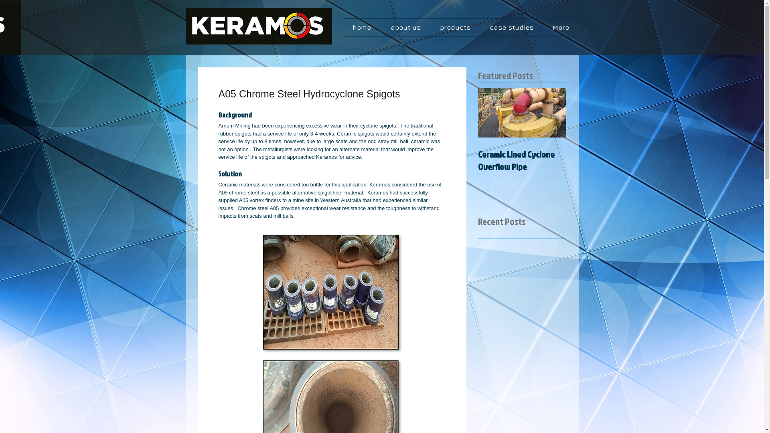 The height and width of the screenshot is (433, 770). Describe the element at coordinates (511, 27) in the screenshot. I see `case studies` at that location.